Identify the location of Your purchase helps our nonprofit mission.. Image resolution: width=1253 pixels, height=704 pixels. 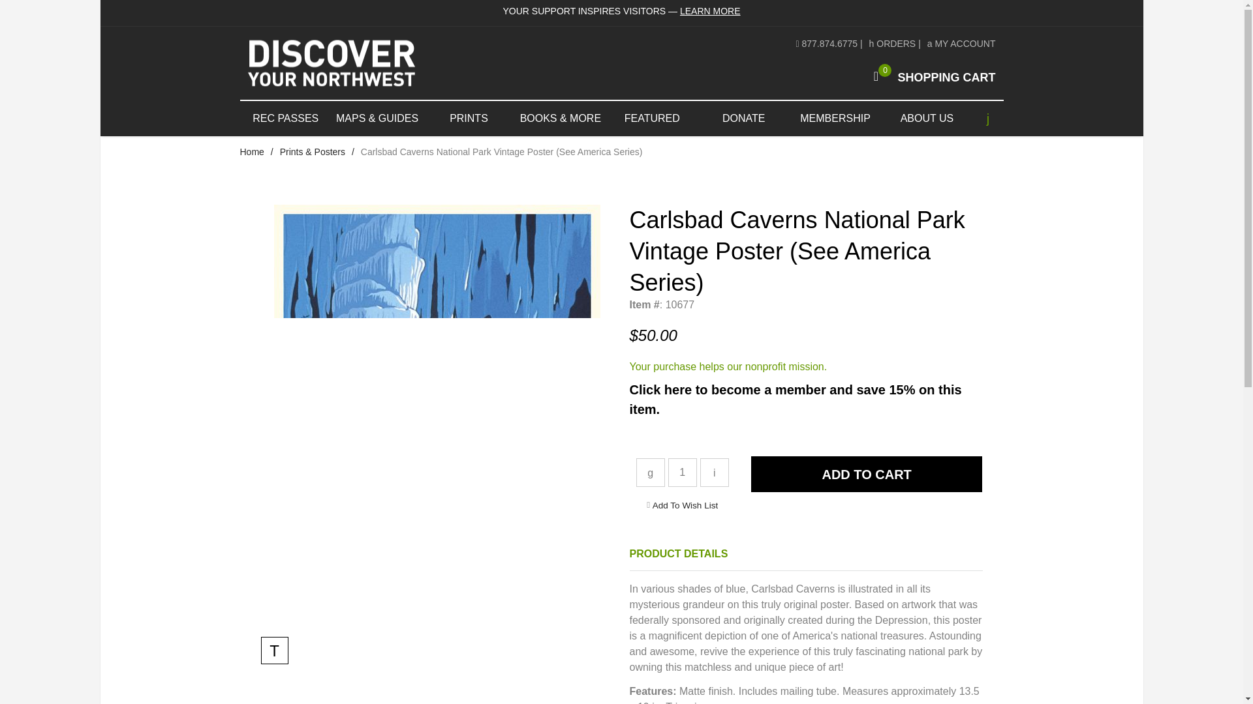
(728, 366).